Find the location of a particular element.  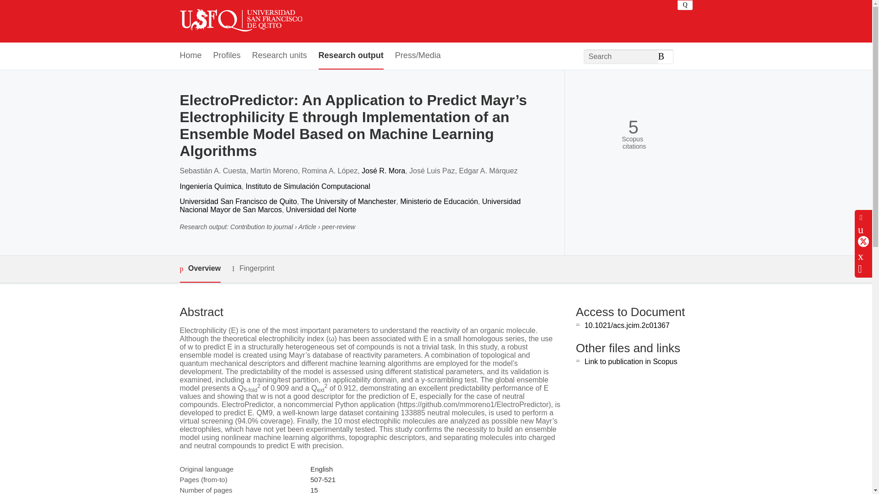

Overview is located at coordinates (200, 269).